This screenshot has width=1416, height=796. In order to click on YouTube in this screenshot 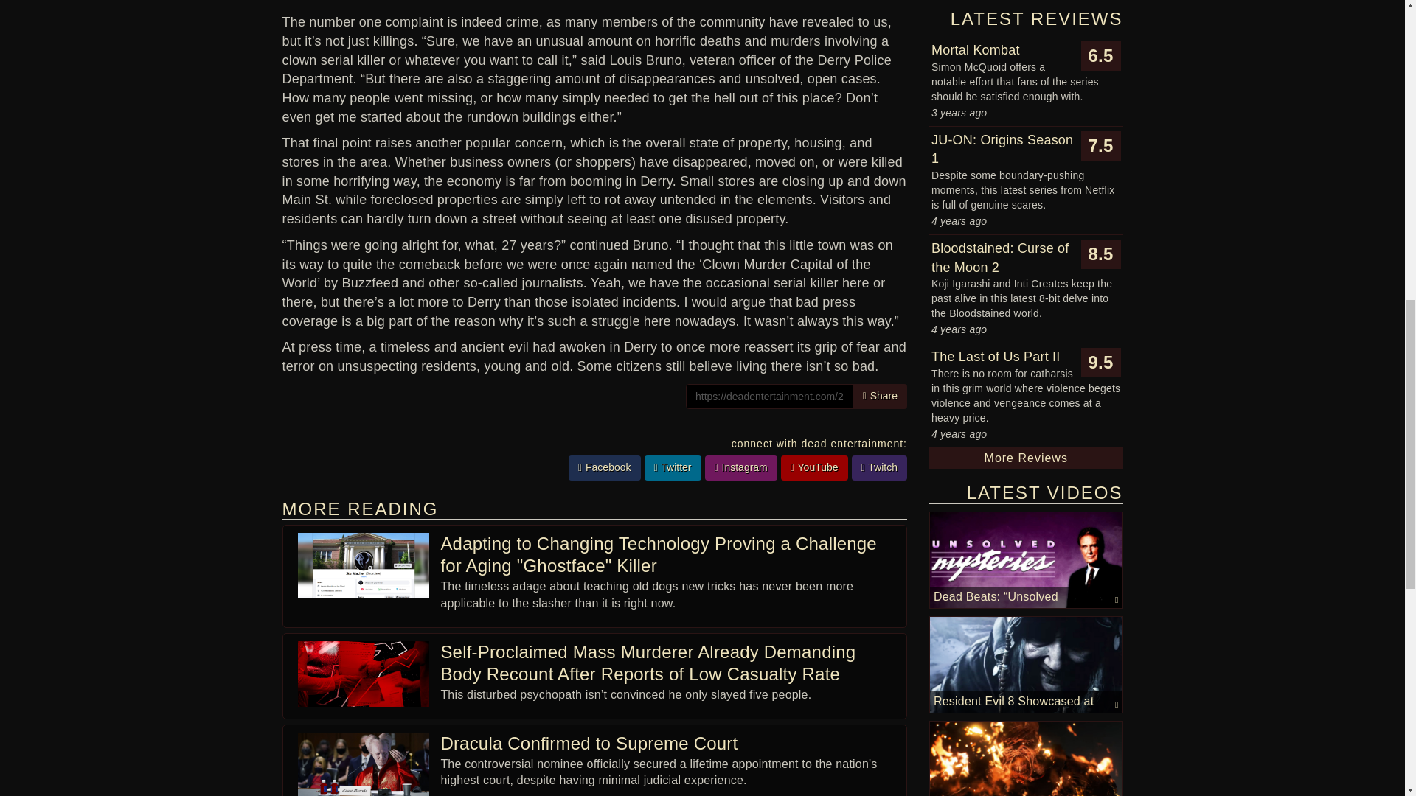, I will do `click(814, 468)`.